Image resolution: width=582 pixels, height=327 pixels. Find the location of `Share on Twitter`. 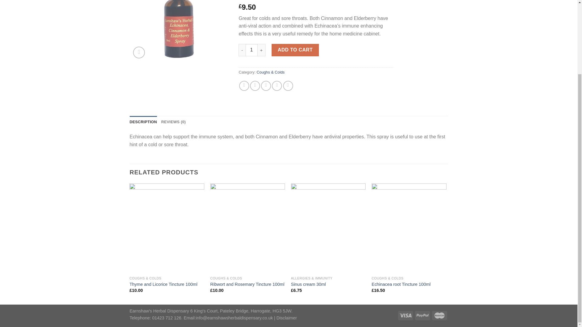

Share on Twitter is located at coordinates (255, 86).